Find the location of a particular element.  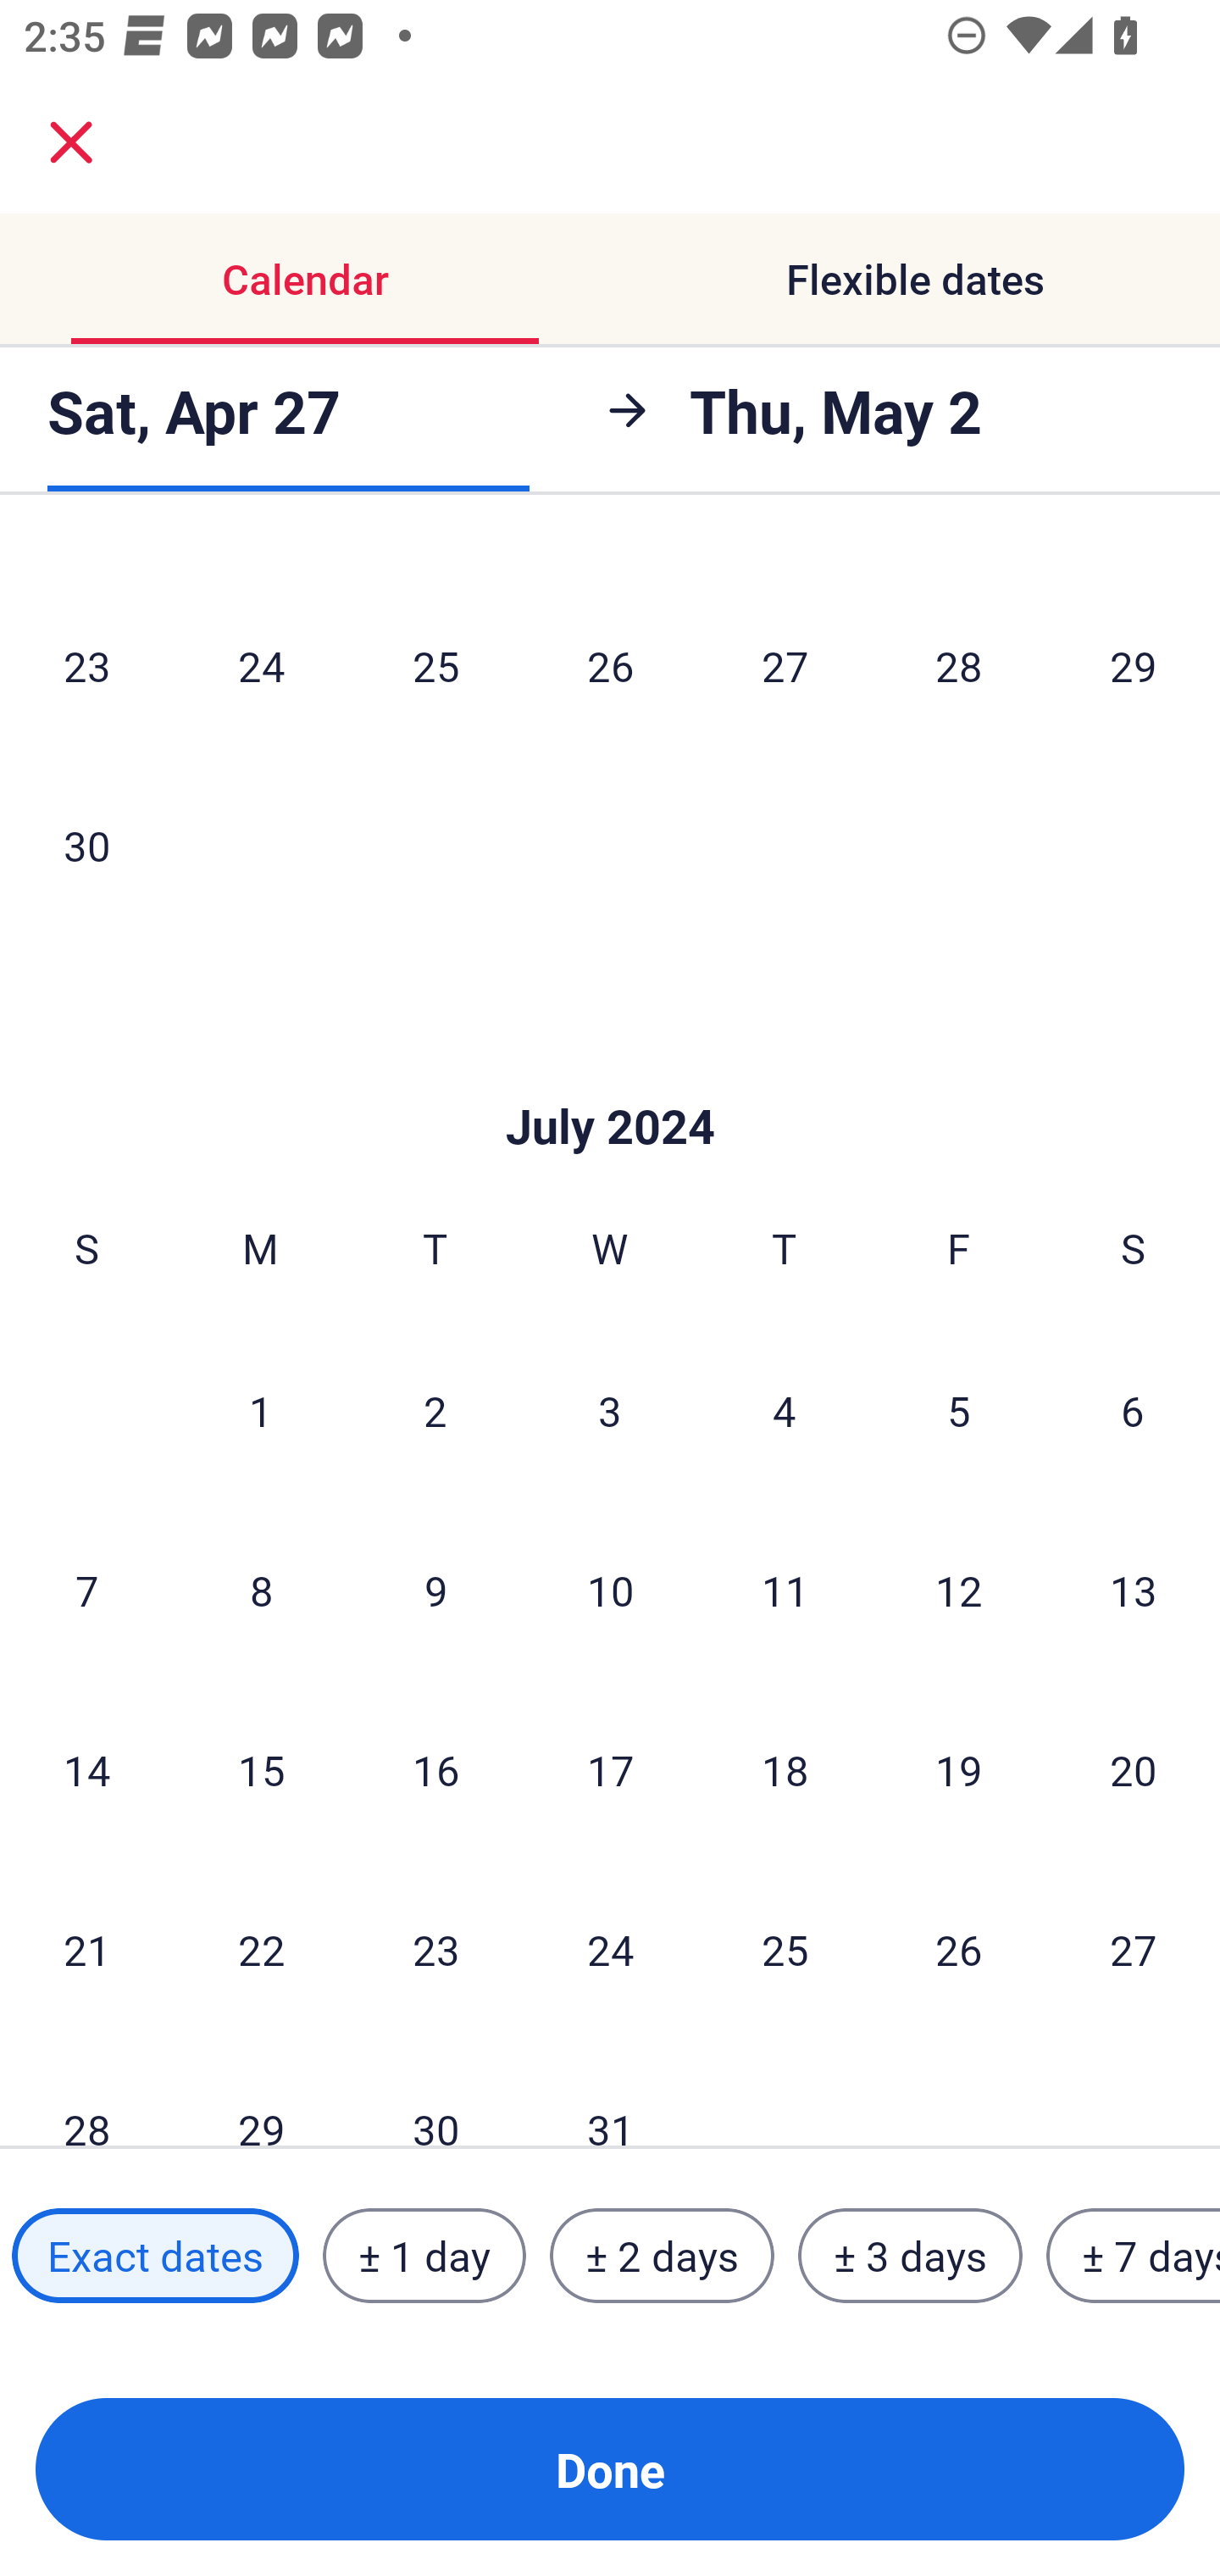

28 Sunday, July 28, 2024 is located at coordinates (86, 2094).